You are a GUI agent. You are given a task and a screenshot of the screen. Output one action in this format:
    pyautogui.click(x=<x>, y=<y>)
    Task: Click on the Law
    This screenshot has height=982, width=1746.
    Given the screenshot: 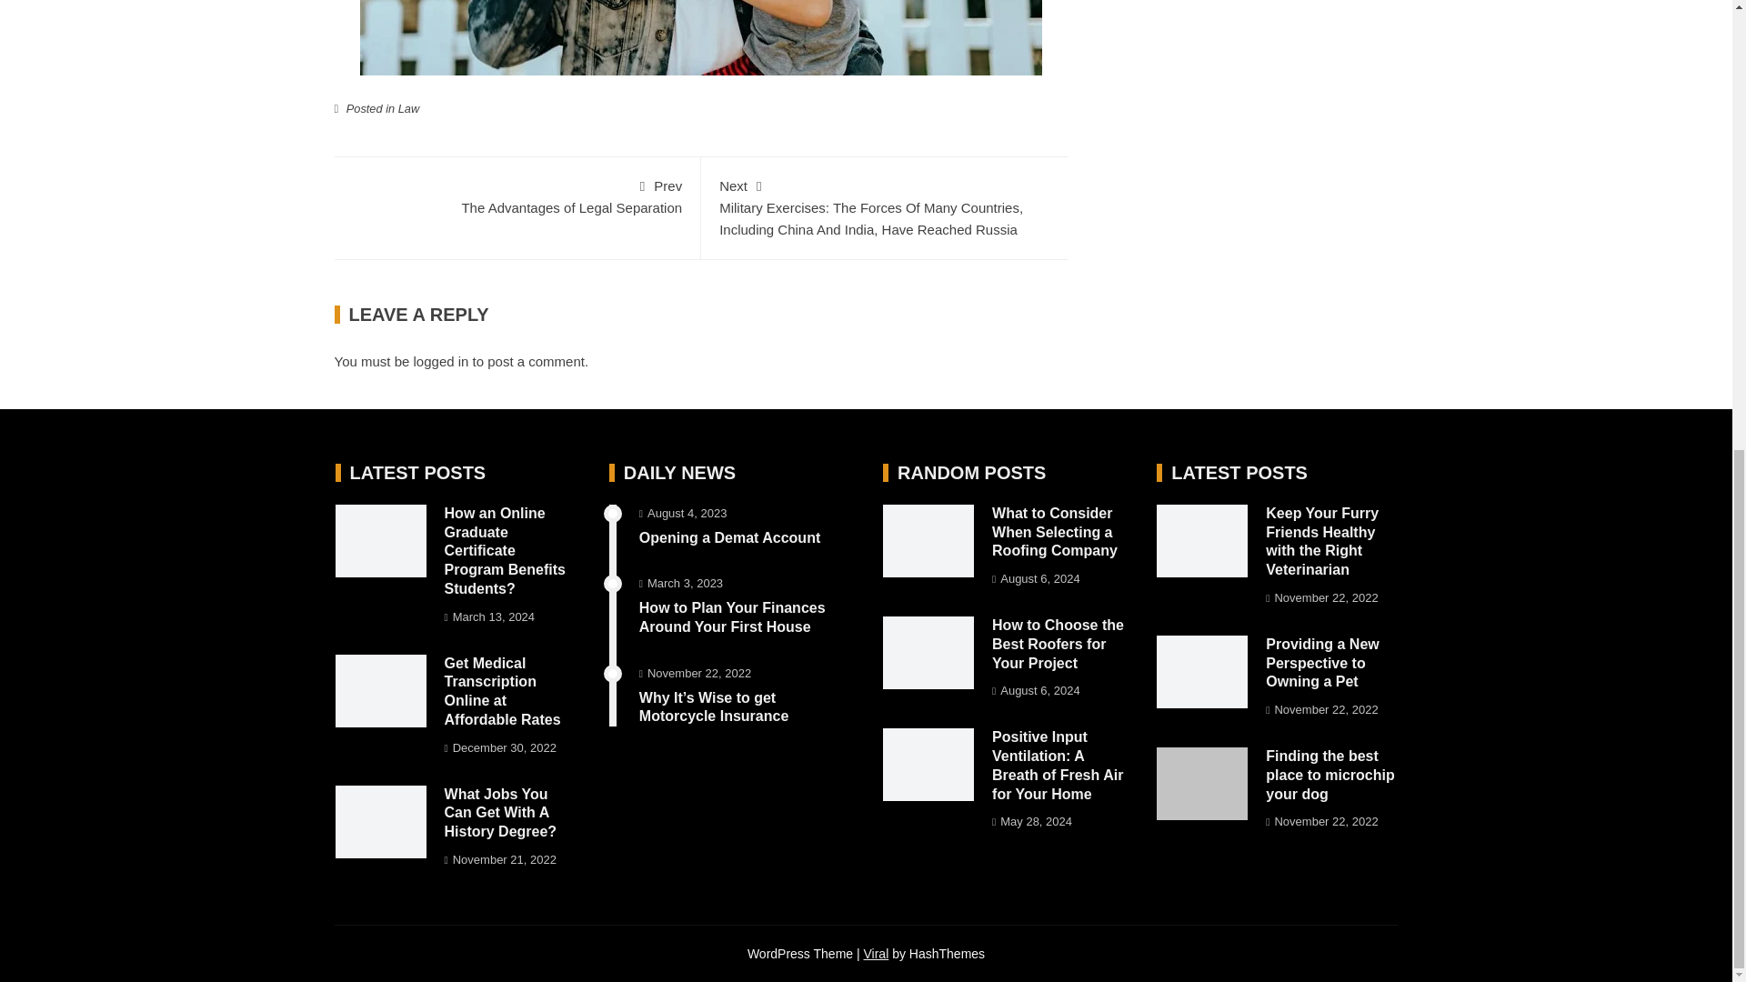 What is the action you would take?
    pyautogui.click(x=877, y=954)
    